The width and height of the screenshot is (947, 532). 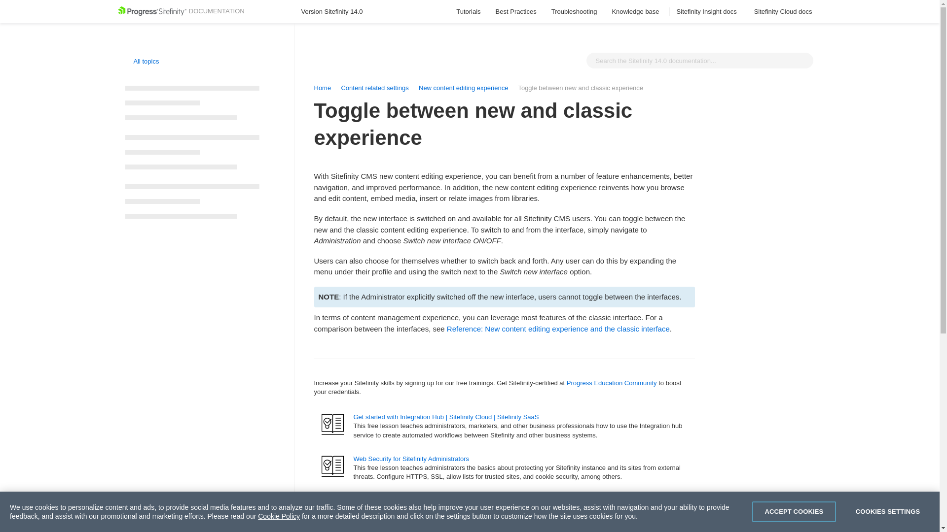 I want to click on Foundations of Sitefinity ASP.NET Core Development, so click(x=429, y=499).